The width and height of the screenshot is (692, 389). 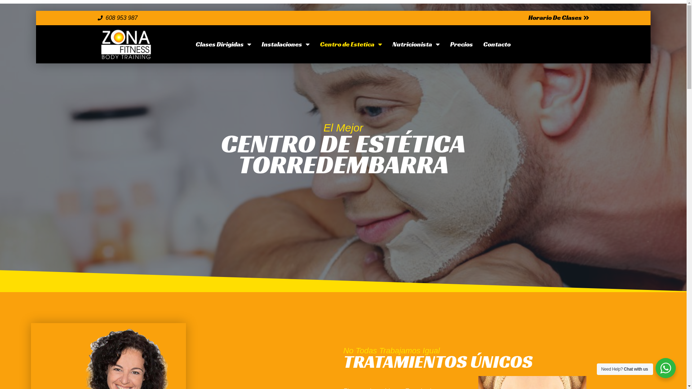 I want to click on Clases Dirigidas, so click(x=223, y=44).